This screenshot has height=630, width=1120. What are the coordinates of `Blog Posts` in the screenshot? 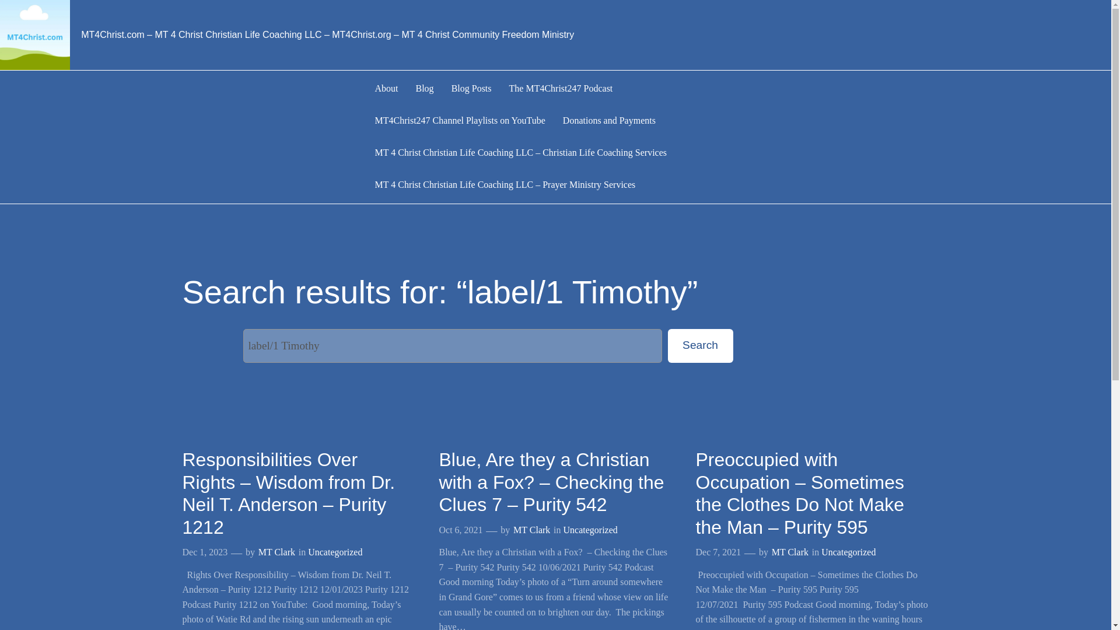 It's located at (471, 89).